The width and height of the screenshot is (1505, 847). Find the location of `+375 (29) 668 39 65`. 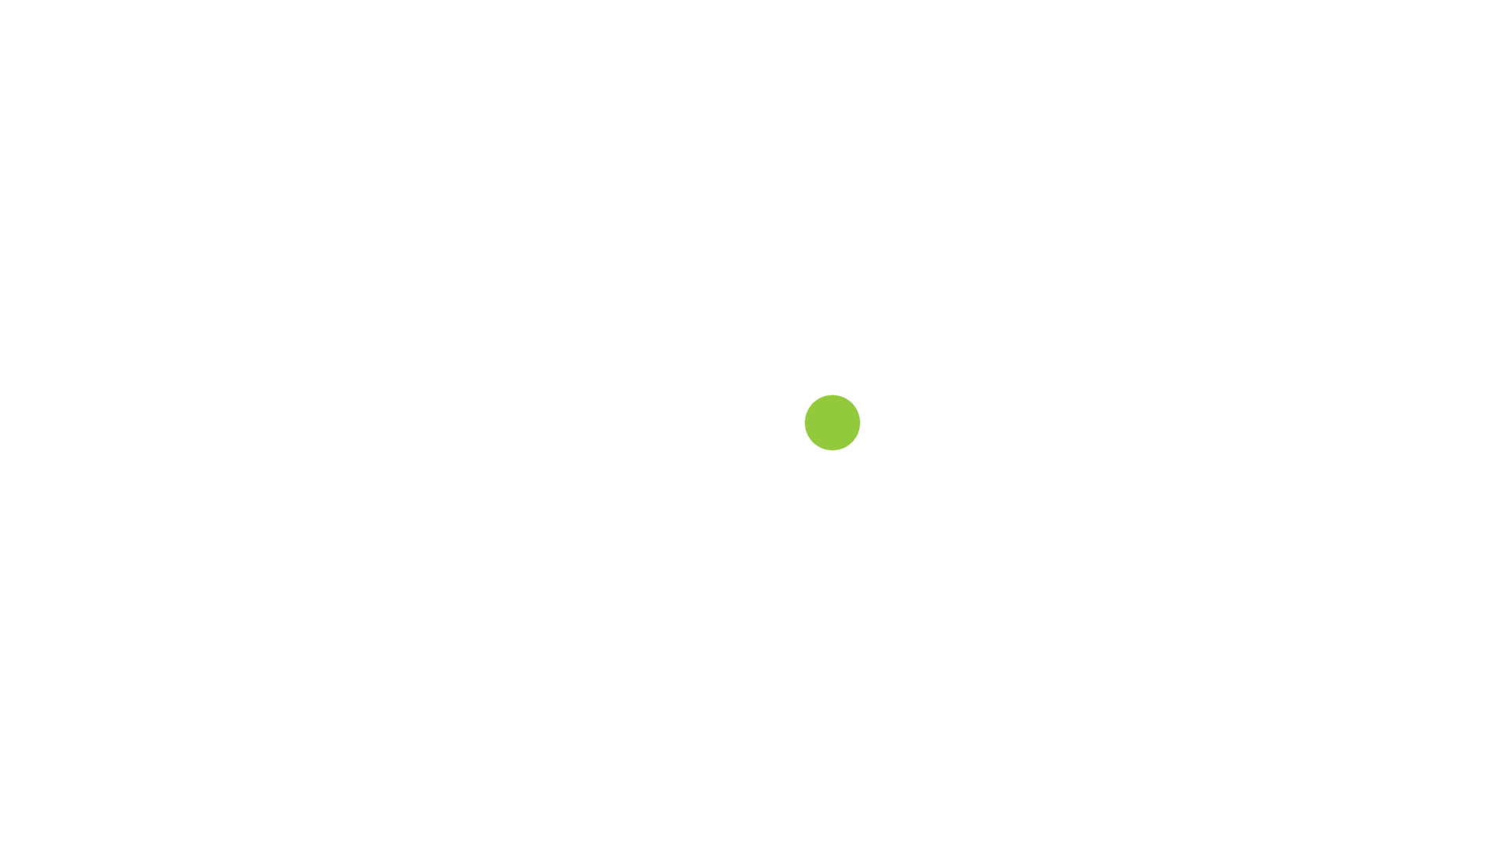

+375 (29) 668 39 65 is located at coordinates (1105, 23).